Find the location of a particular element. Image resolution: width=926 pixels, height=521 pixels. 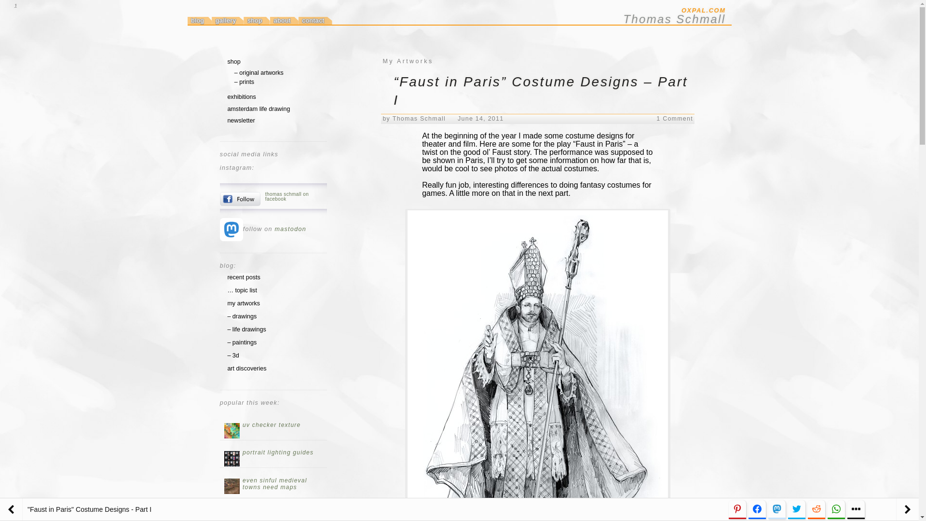

Original Artworks to Buy is located at coordinates (259, 72).